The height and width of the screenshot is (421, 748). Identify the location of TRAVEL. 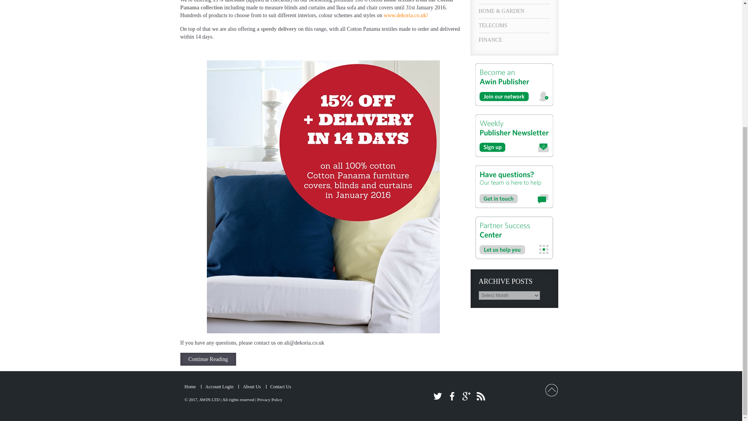
(514, 2).